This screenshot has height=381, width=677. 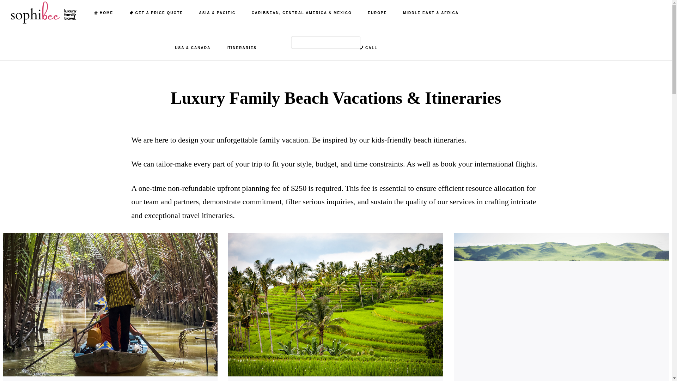 I want to click on EUROPE, so click(x=377, y=13).